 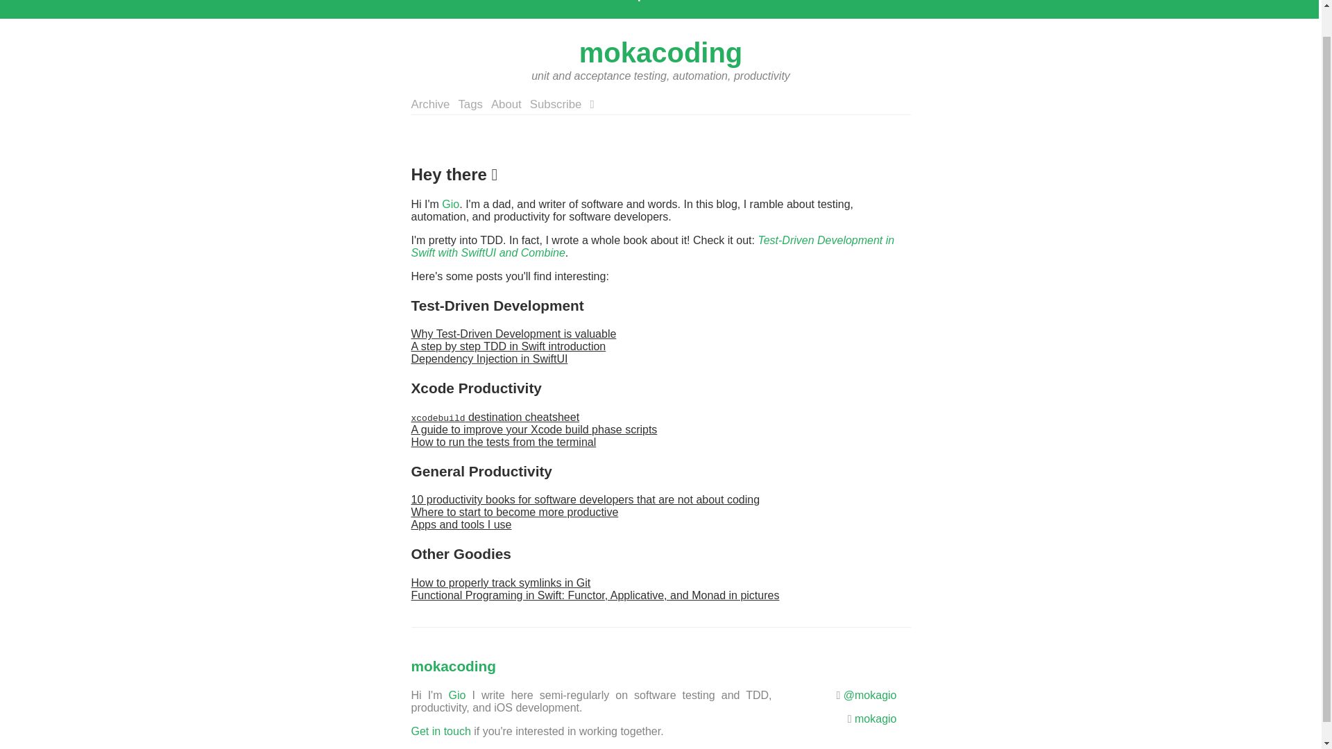 What do you see at coordinates (513, 334) in the screenshot?
I see `Why Test-Driven Development is valuable` at bounding box center [513, 334].